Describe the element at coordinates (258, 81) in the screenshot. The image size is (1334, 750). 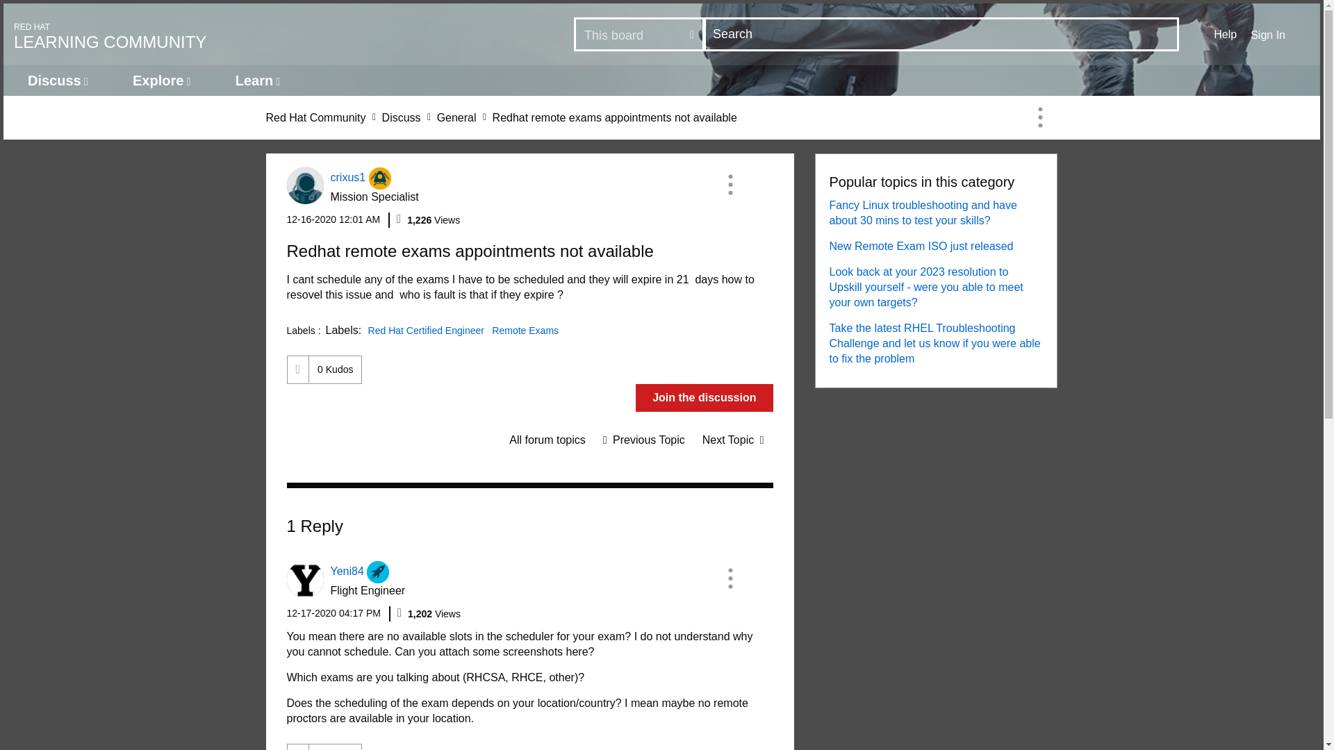
I see `Learn` at that location.